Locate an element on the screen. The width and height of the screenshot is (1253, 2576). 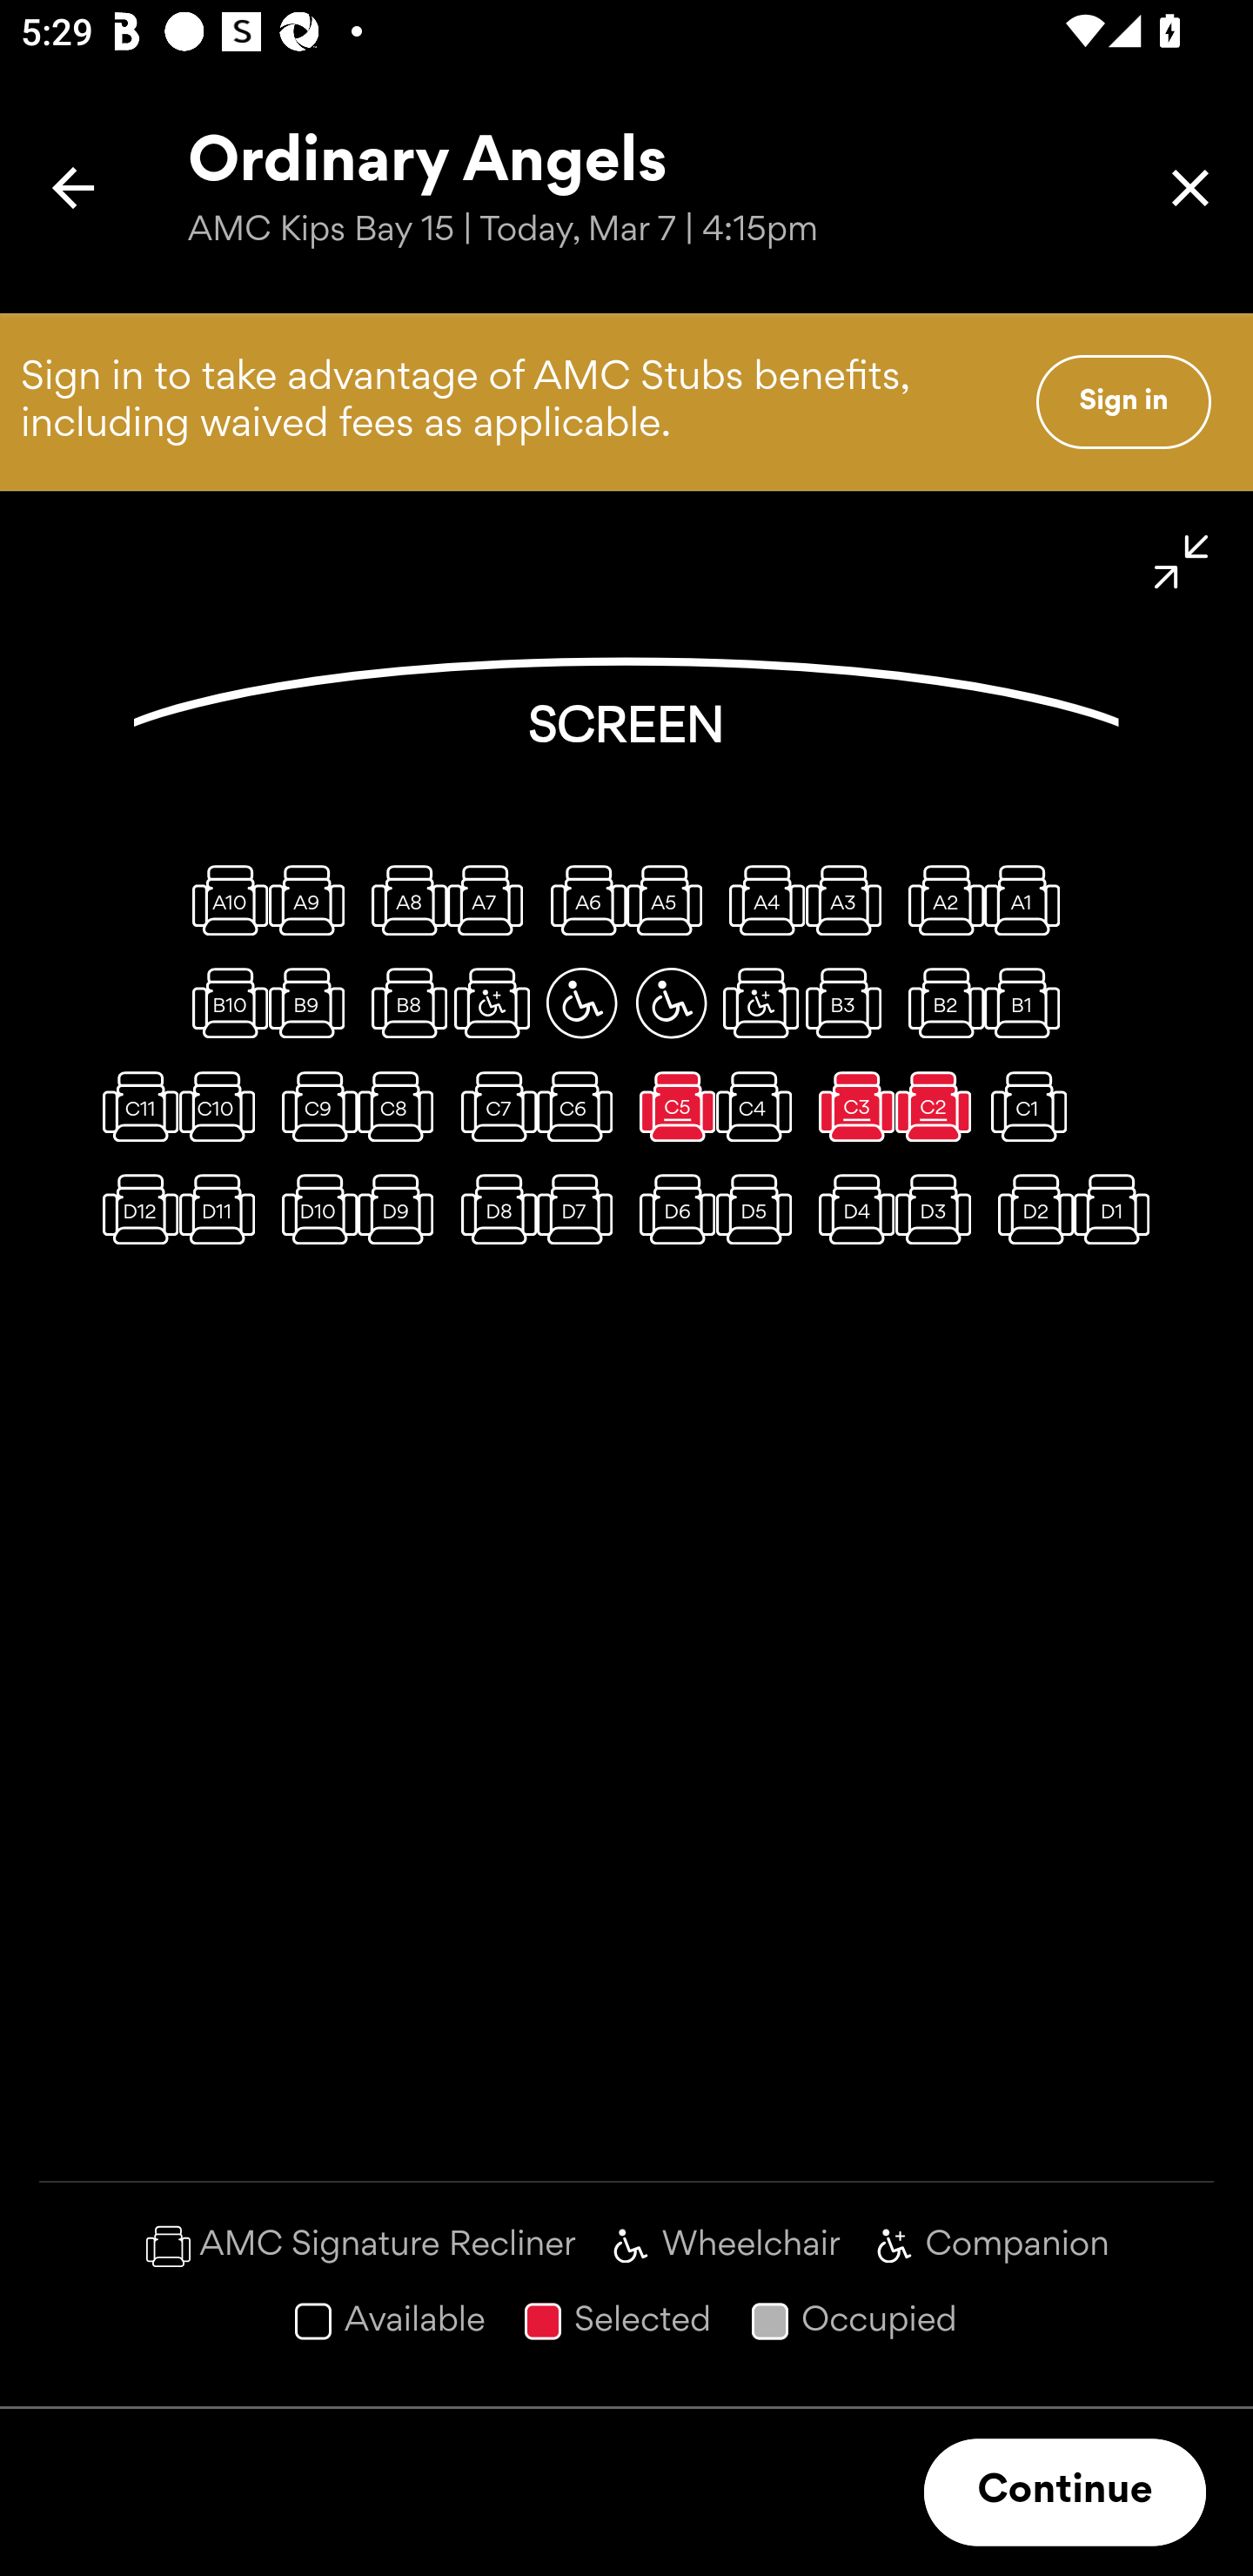
D10, Regular seat, available is located at coordinates (313, 1210).